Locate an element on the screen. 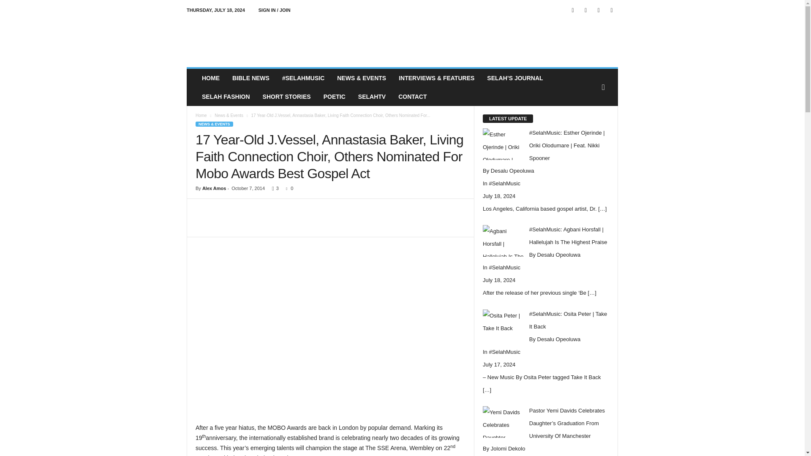  Twitter is located at coordinates (598, 10).